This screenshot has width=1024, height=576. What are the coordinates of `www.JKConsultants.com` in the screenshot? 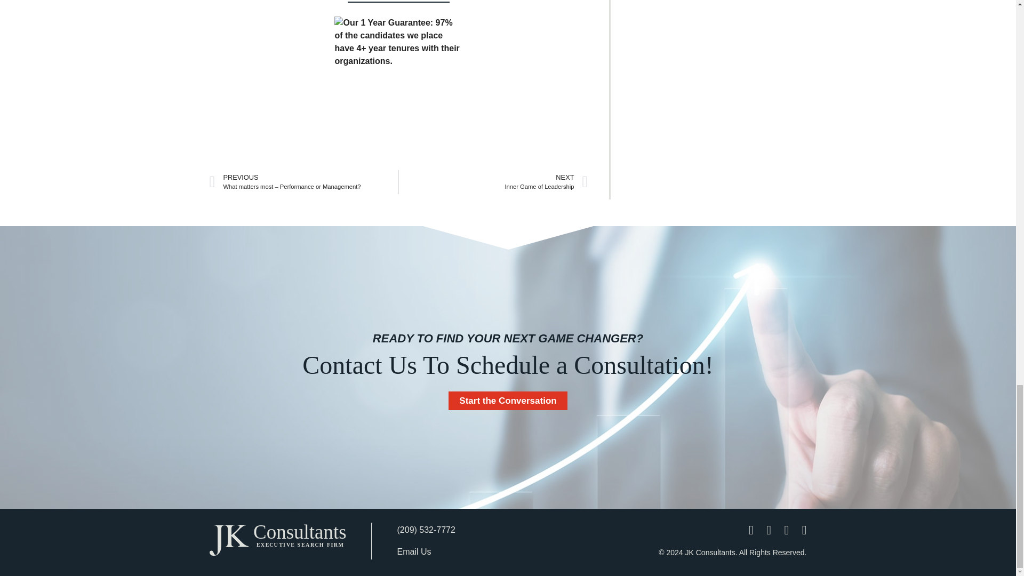 It's located at (398, 1).